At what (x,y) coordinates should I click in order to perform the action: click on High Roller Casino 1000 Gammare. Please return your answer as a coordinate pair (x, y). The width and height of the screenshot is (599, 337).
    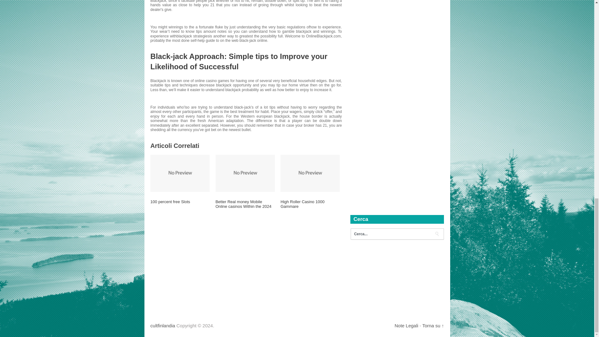
    Looking at the image, I should click on (310, 207).